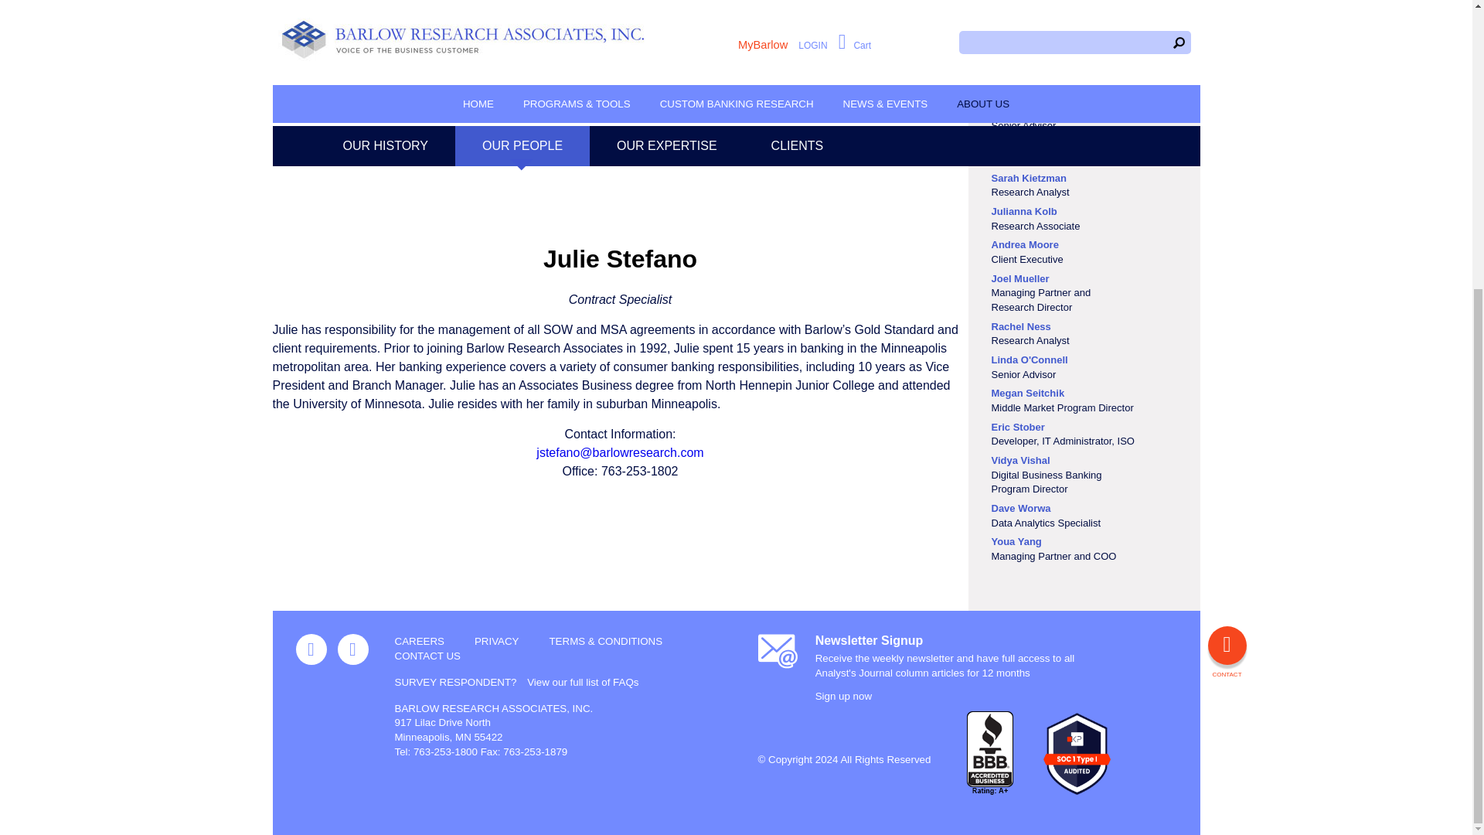  Describe the element at coordinates (1017, 2) in the screenshot. I see `Nick Egner` at that location.